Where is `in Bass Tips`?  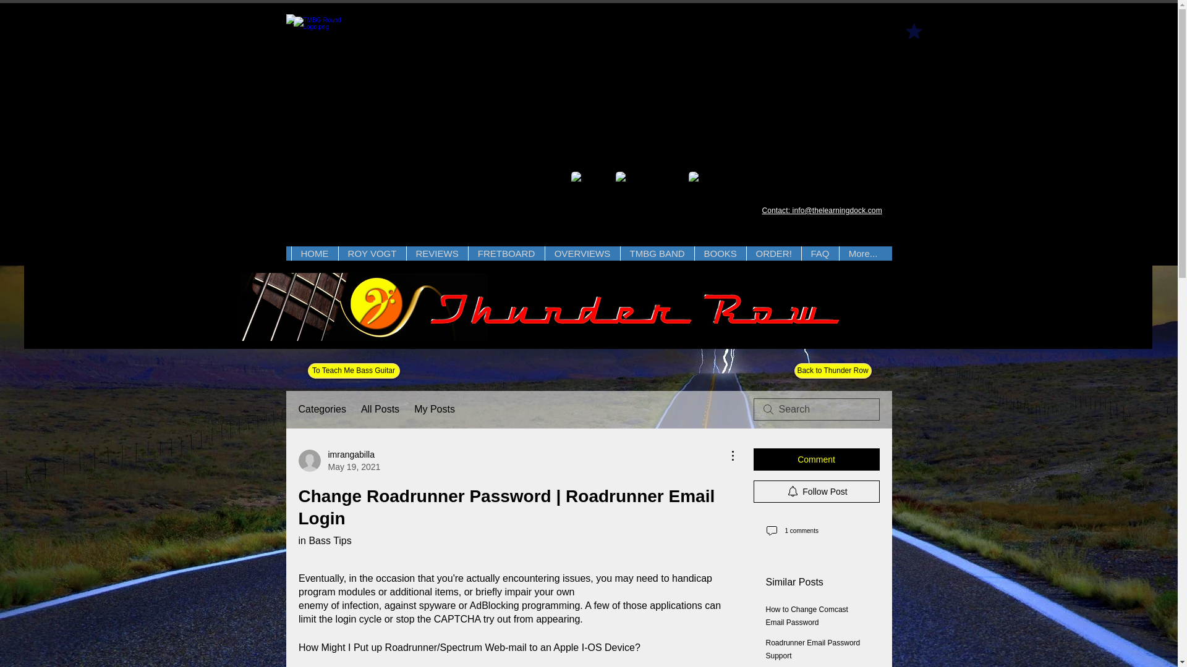
in Bass Tips is located at coordinates (324, 541).